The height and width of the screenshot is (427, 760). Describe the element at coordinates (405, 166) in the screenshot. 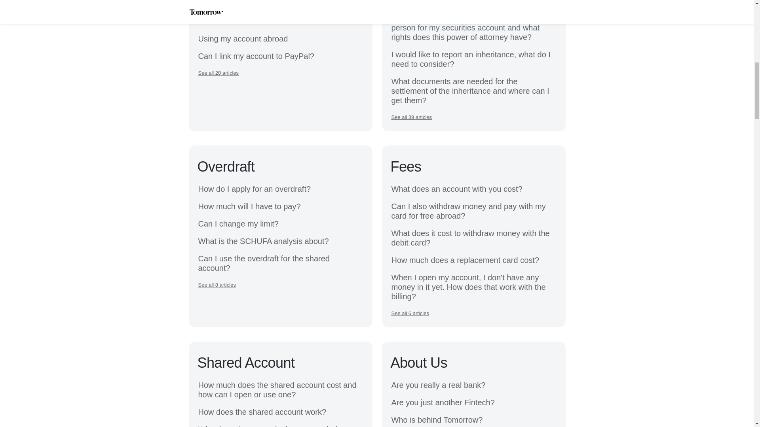

I see `Fees` at that location.